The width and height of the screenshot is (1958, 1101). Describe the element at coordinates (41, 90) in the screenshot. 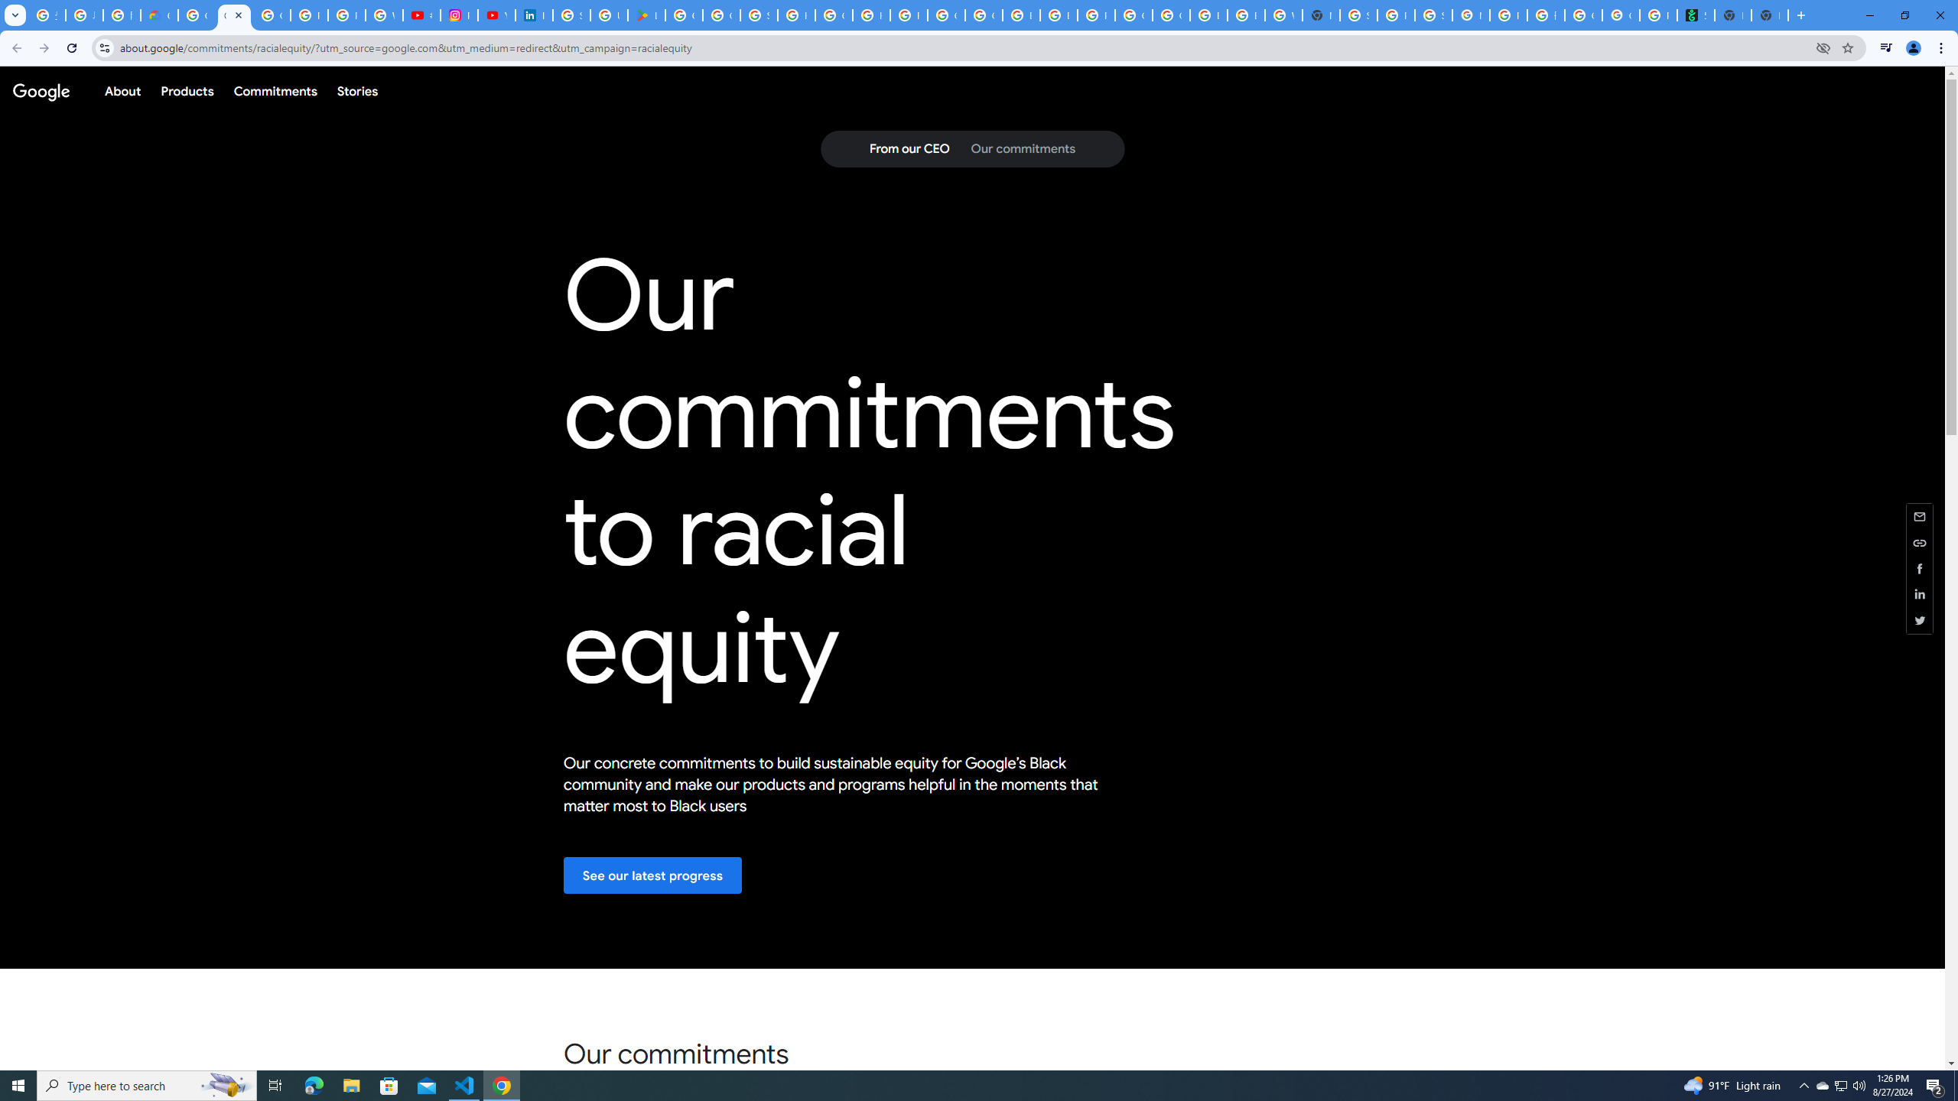

I see `Google` at that location.